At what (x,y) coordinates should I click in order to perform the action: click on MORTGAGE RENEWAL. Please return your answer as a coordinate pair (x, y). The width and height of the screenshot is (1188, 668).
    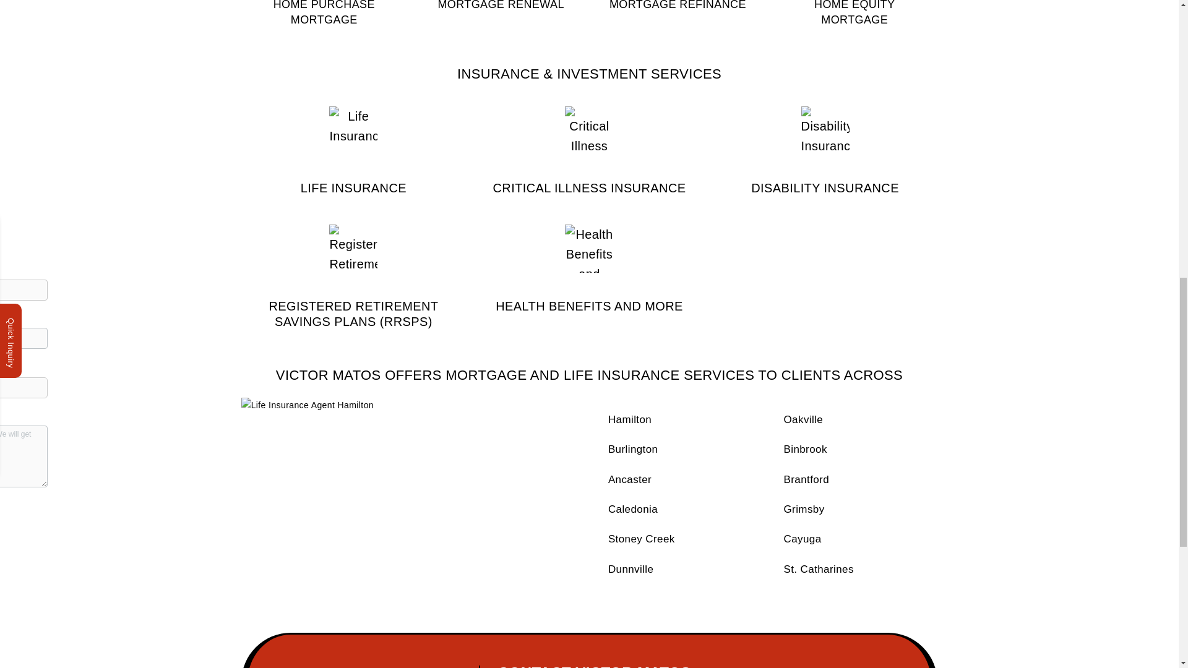
    Looking at the image, I should click on (500, 6).